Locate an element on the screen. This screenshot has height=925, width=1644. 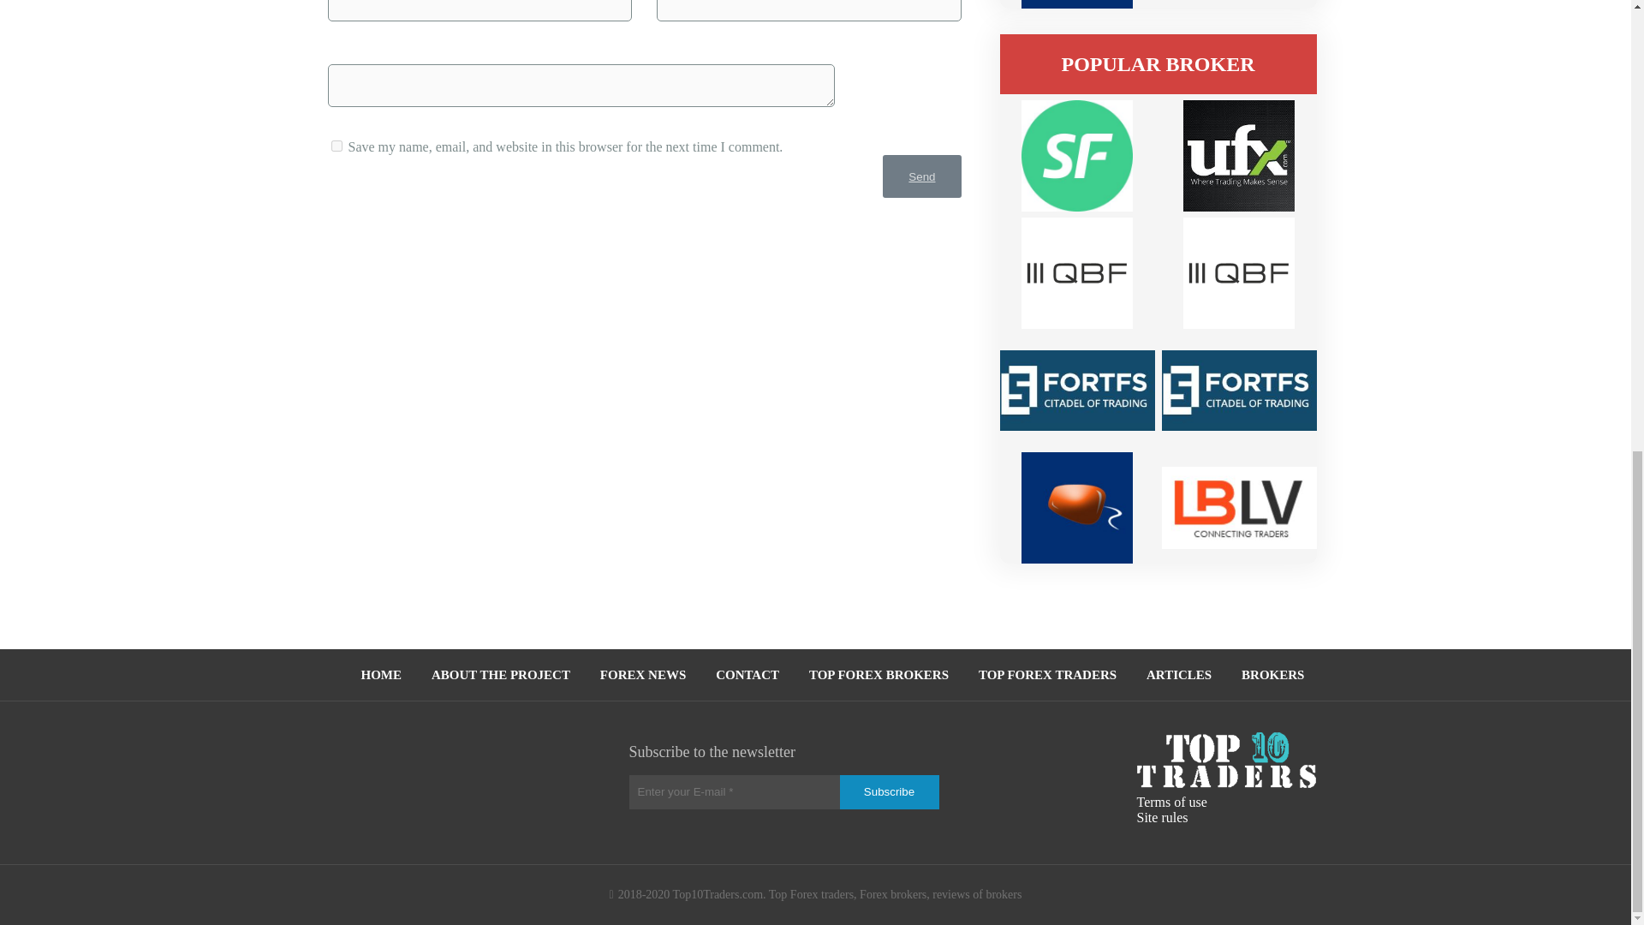
Subscribe is located at coordinates (889, 792).